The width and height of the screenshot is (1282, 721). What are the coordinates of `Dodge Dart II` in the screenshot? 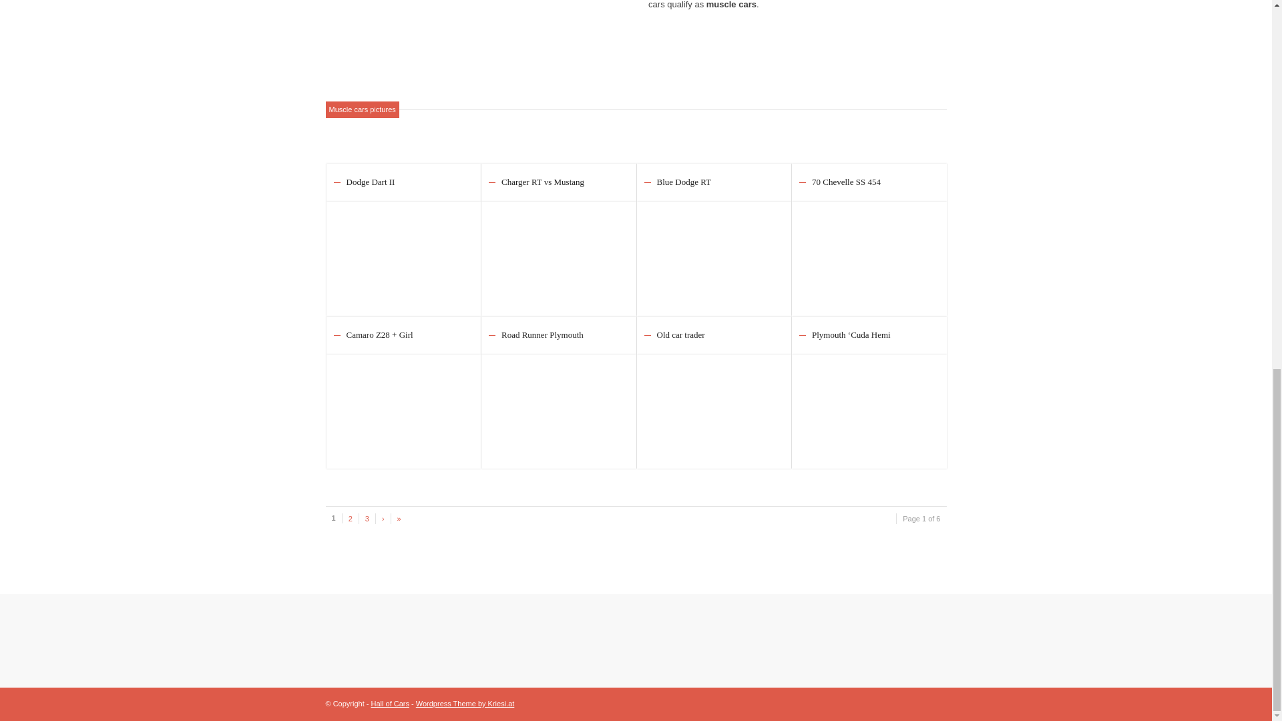 It's located at (370, 182).